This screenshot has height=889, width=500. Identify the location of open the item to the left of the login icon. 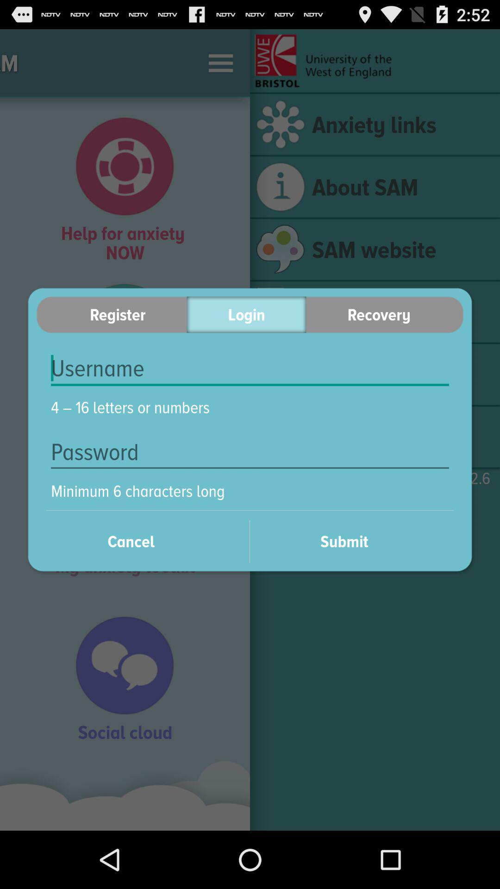
(111, 315).